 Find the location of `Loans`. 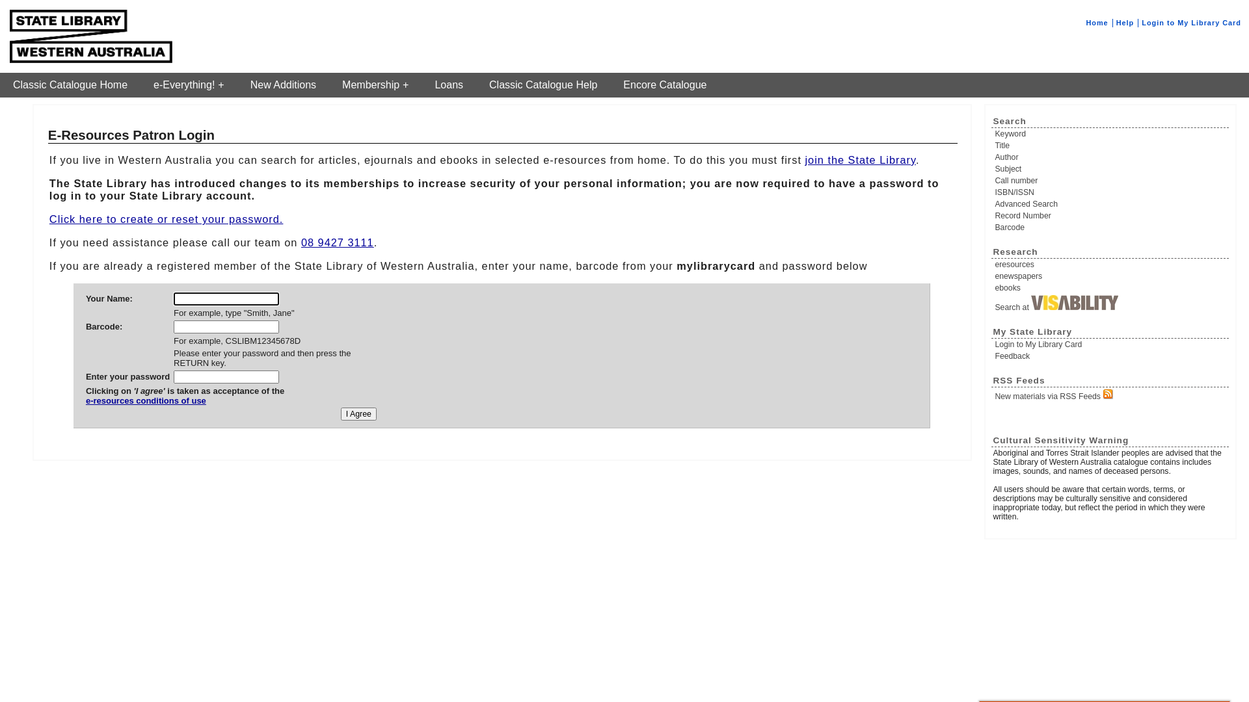

Loans is located at coordinates (449, 85).